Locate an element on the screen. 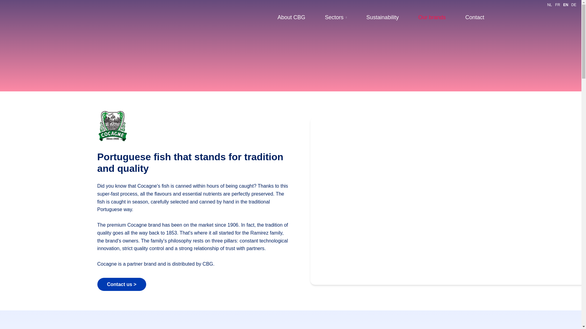  Sustainability is located at coordinates (382, 18).